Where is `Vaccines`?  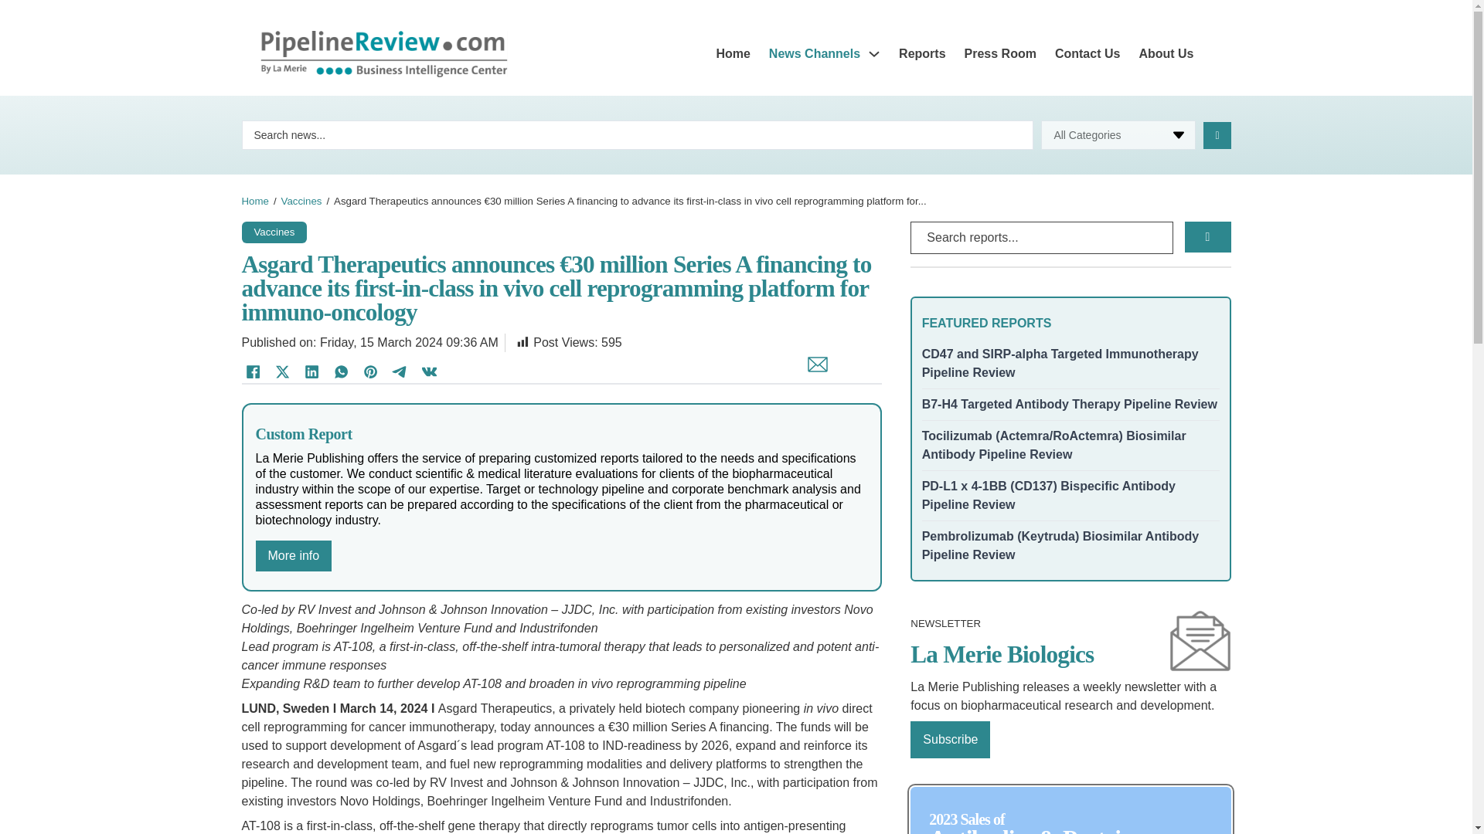
Vaccines is located at coordinates (274, 230).